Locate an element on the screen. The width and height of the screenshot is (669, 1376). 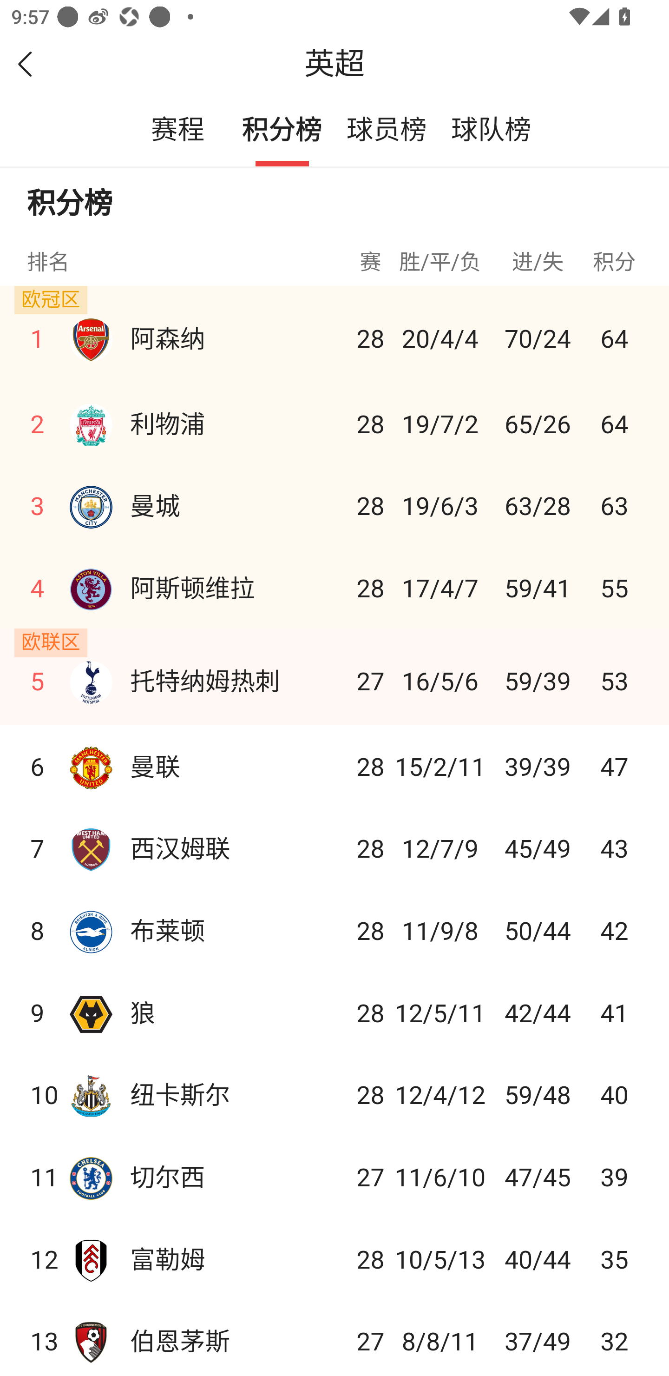
英超 is located at coordinates (334, 64).